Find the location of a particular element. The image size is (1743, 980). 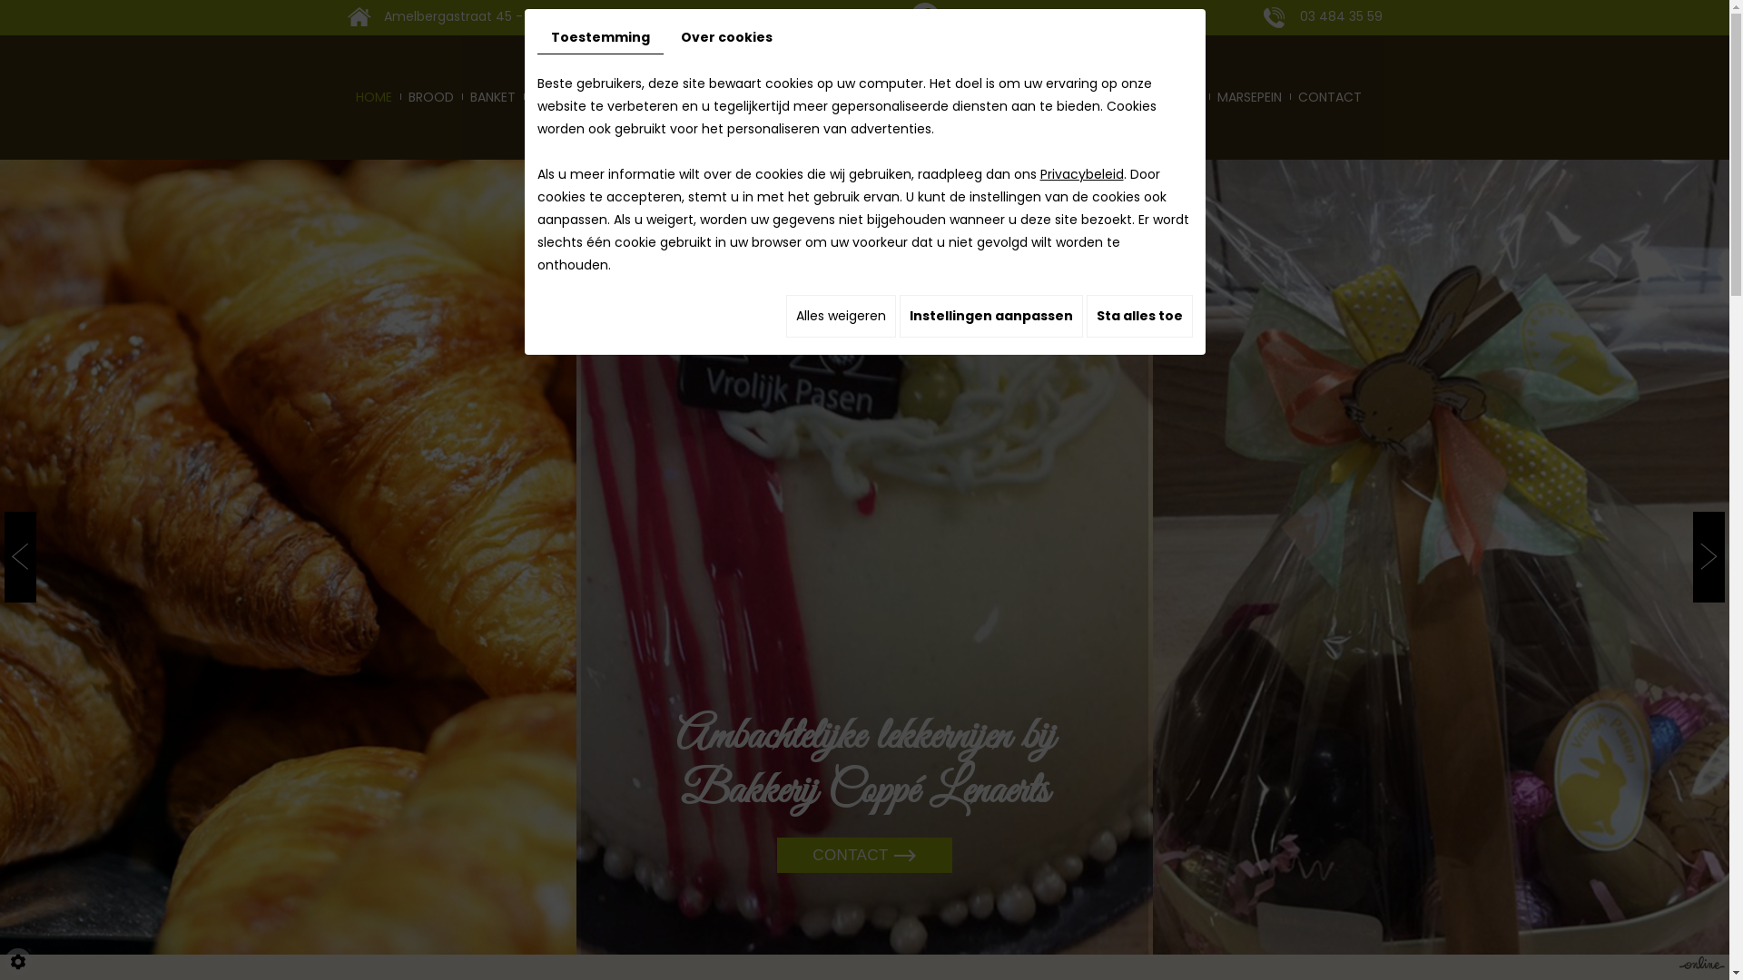

ONTBIJTMANDEN is located at coordinates (583, 98).